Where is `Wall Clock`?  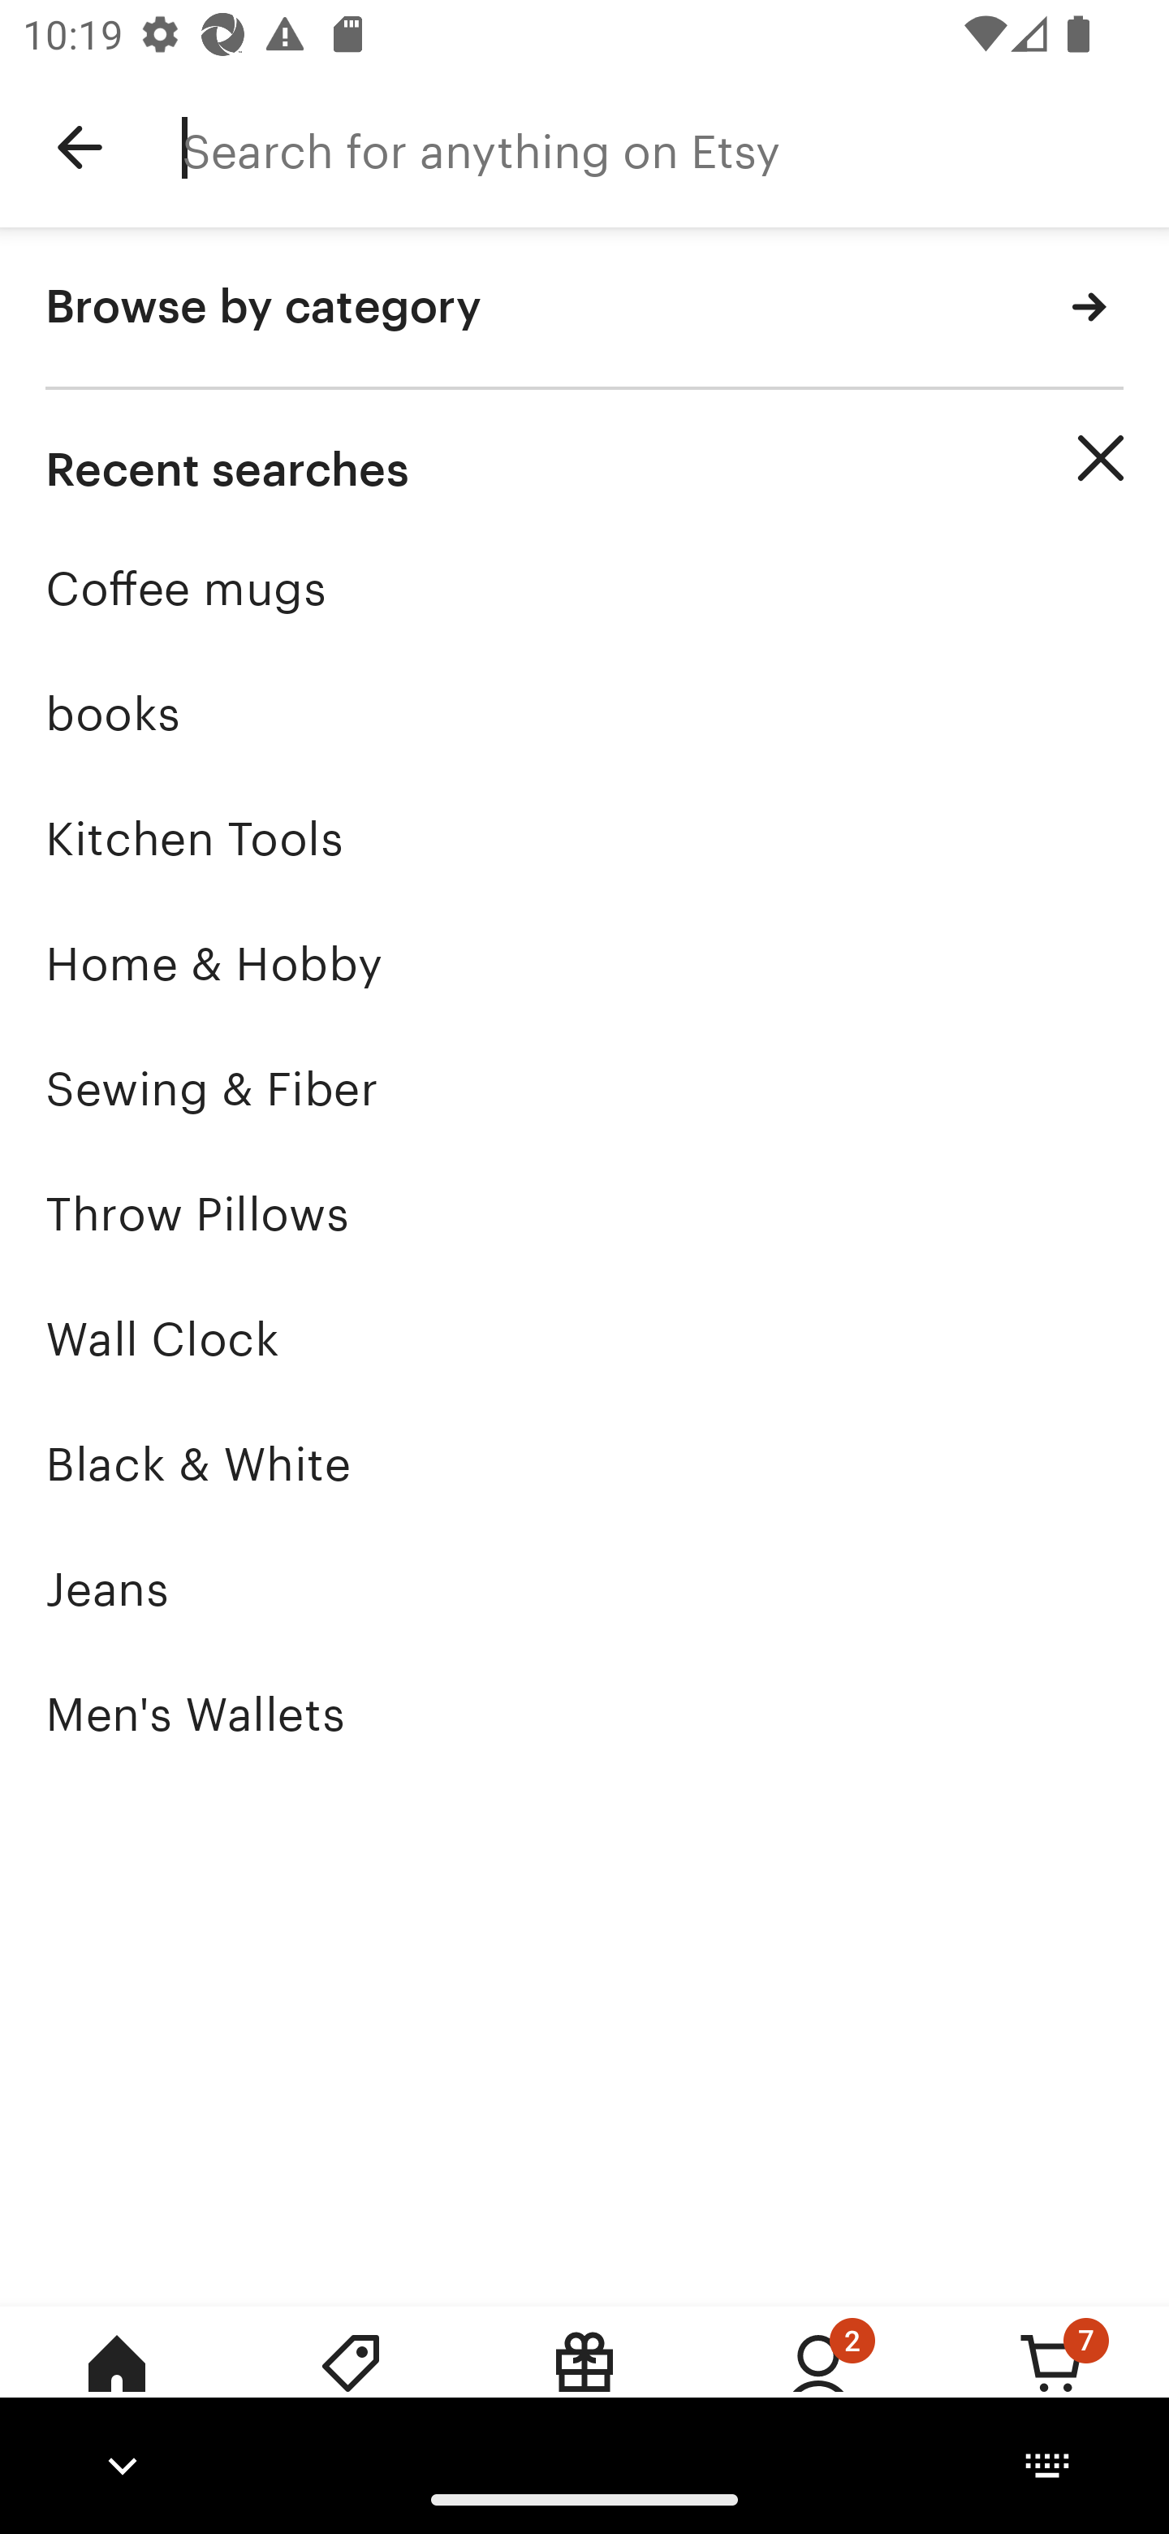 Wall Clock is located at coordinates (584, 1338).